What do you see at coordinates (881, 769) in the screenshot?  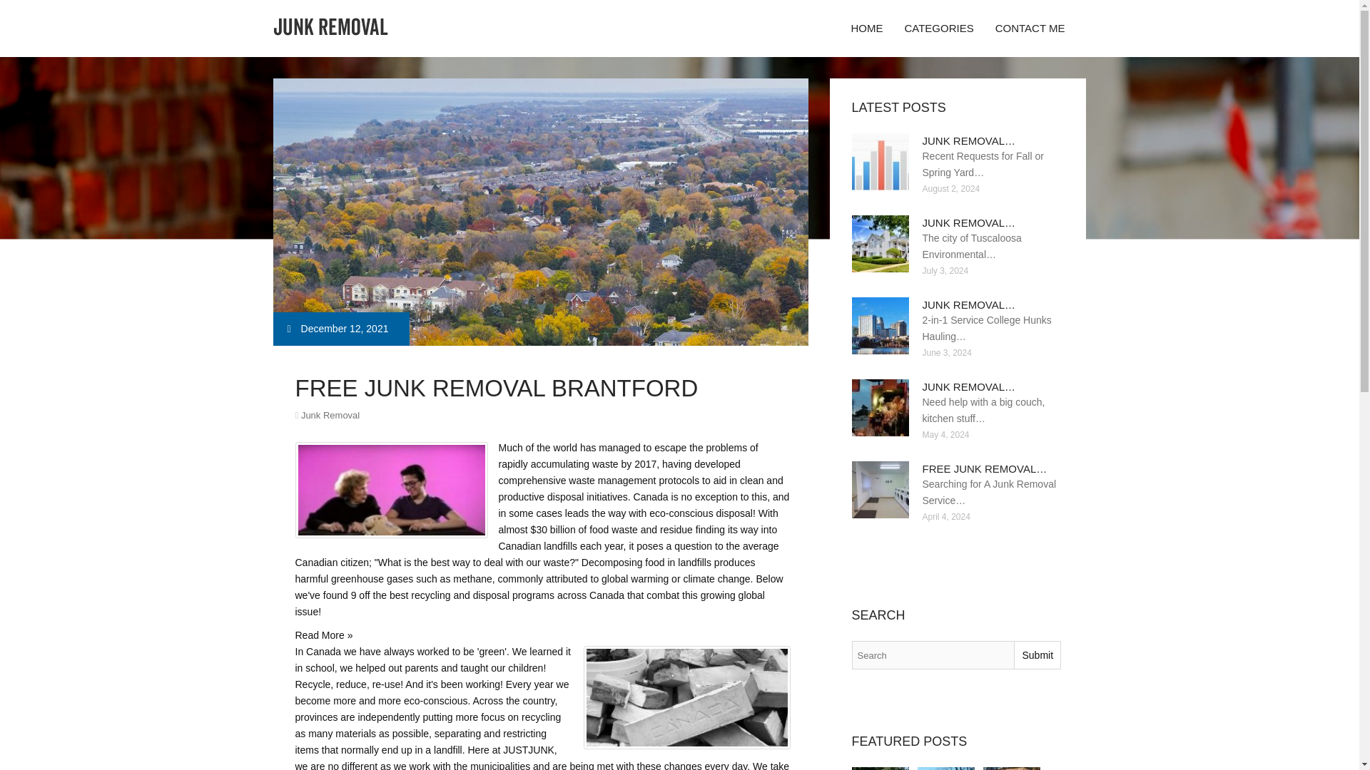 I see `Free Junk Removal Services` at bounding box center [881, 769].